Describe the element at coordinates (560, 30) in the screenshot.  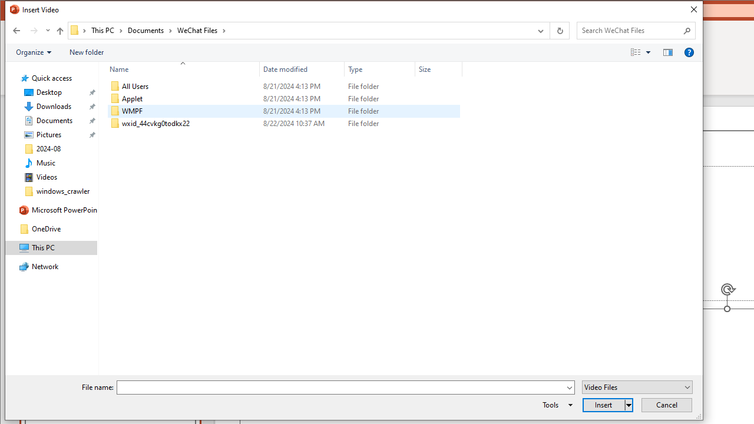
I see `Refresh "WeChat Files" (F5)` at that location.